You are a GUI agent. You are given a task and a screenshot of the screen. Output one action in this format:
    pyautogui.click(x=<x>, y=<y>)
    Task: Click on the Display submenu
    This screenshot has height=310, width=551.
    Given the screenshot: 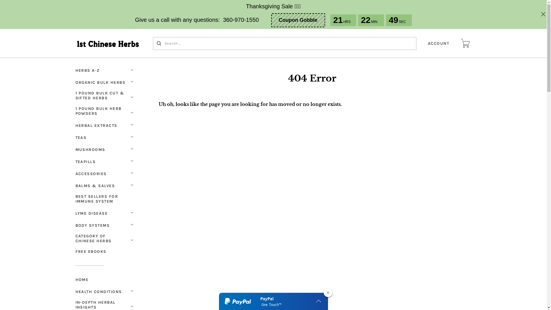 What is the action you would take?
    pyautogui.click(x=132, y=113)
    